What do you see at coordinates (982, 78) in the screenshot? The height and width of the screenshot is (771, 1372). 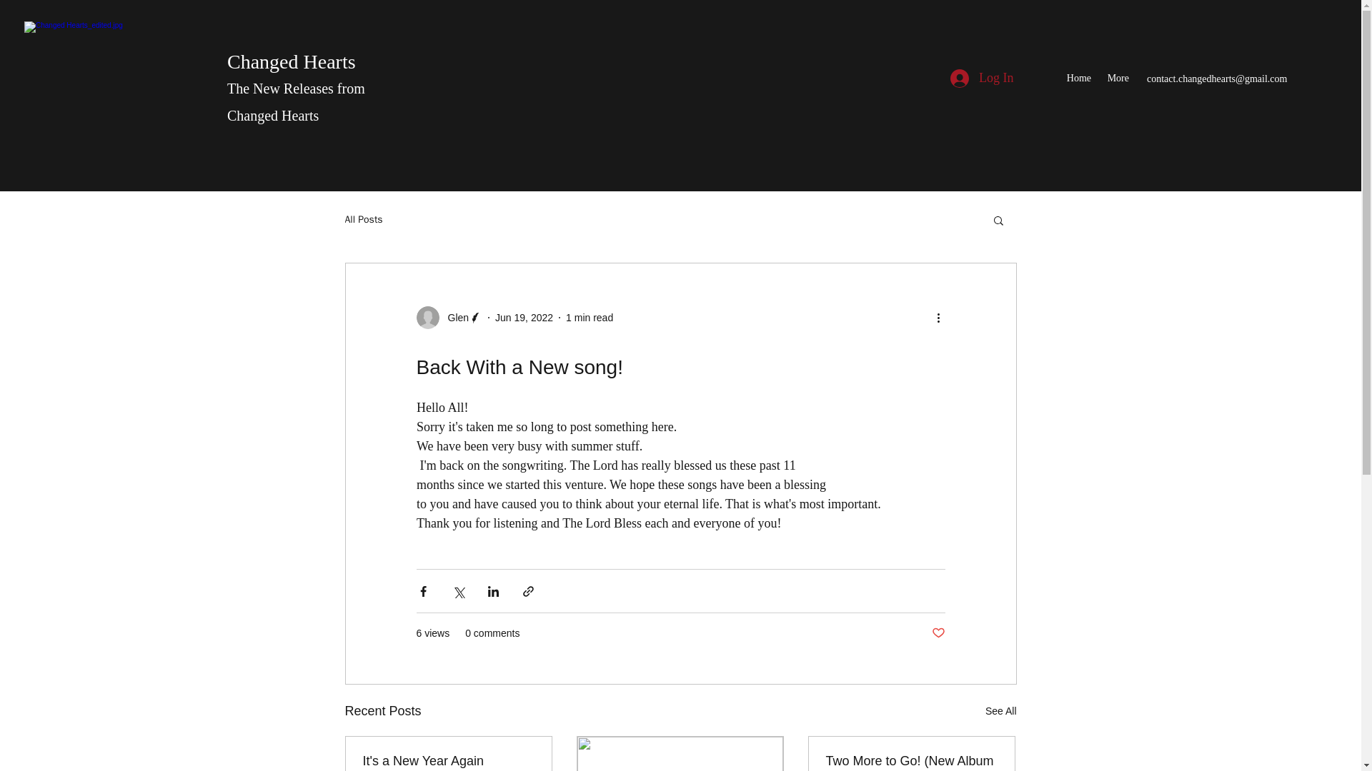 I see `Log In` at bounding box center [982, 78].